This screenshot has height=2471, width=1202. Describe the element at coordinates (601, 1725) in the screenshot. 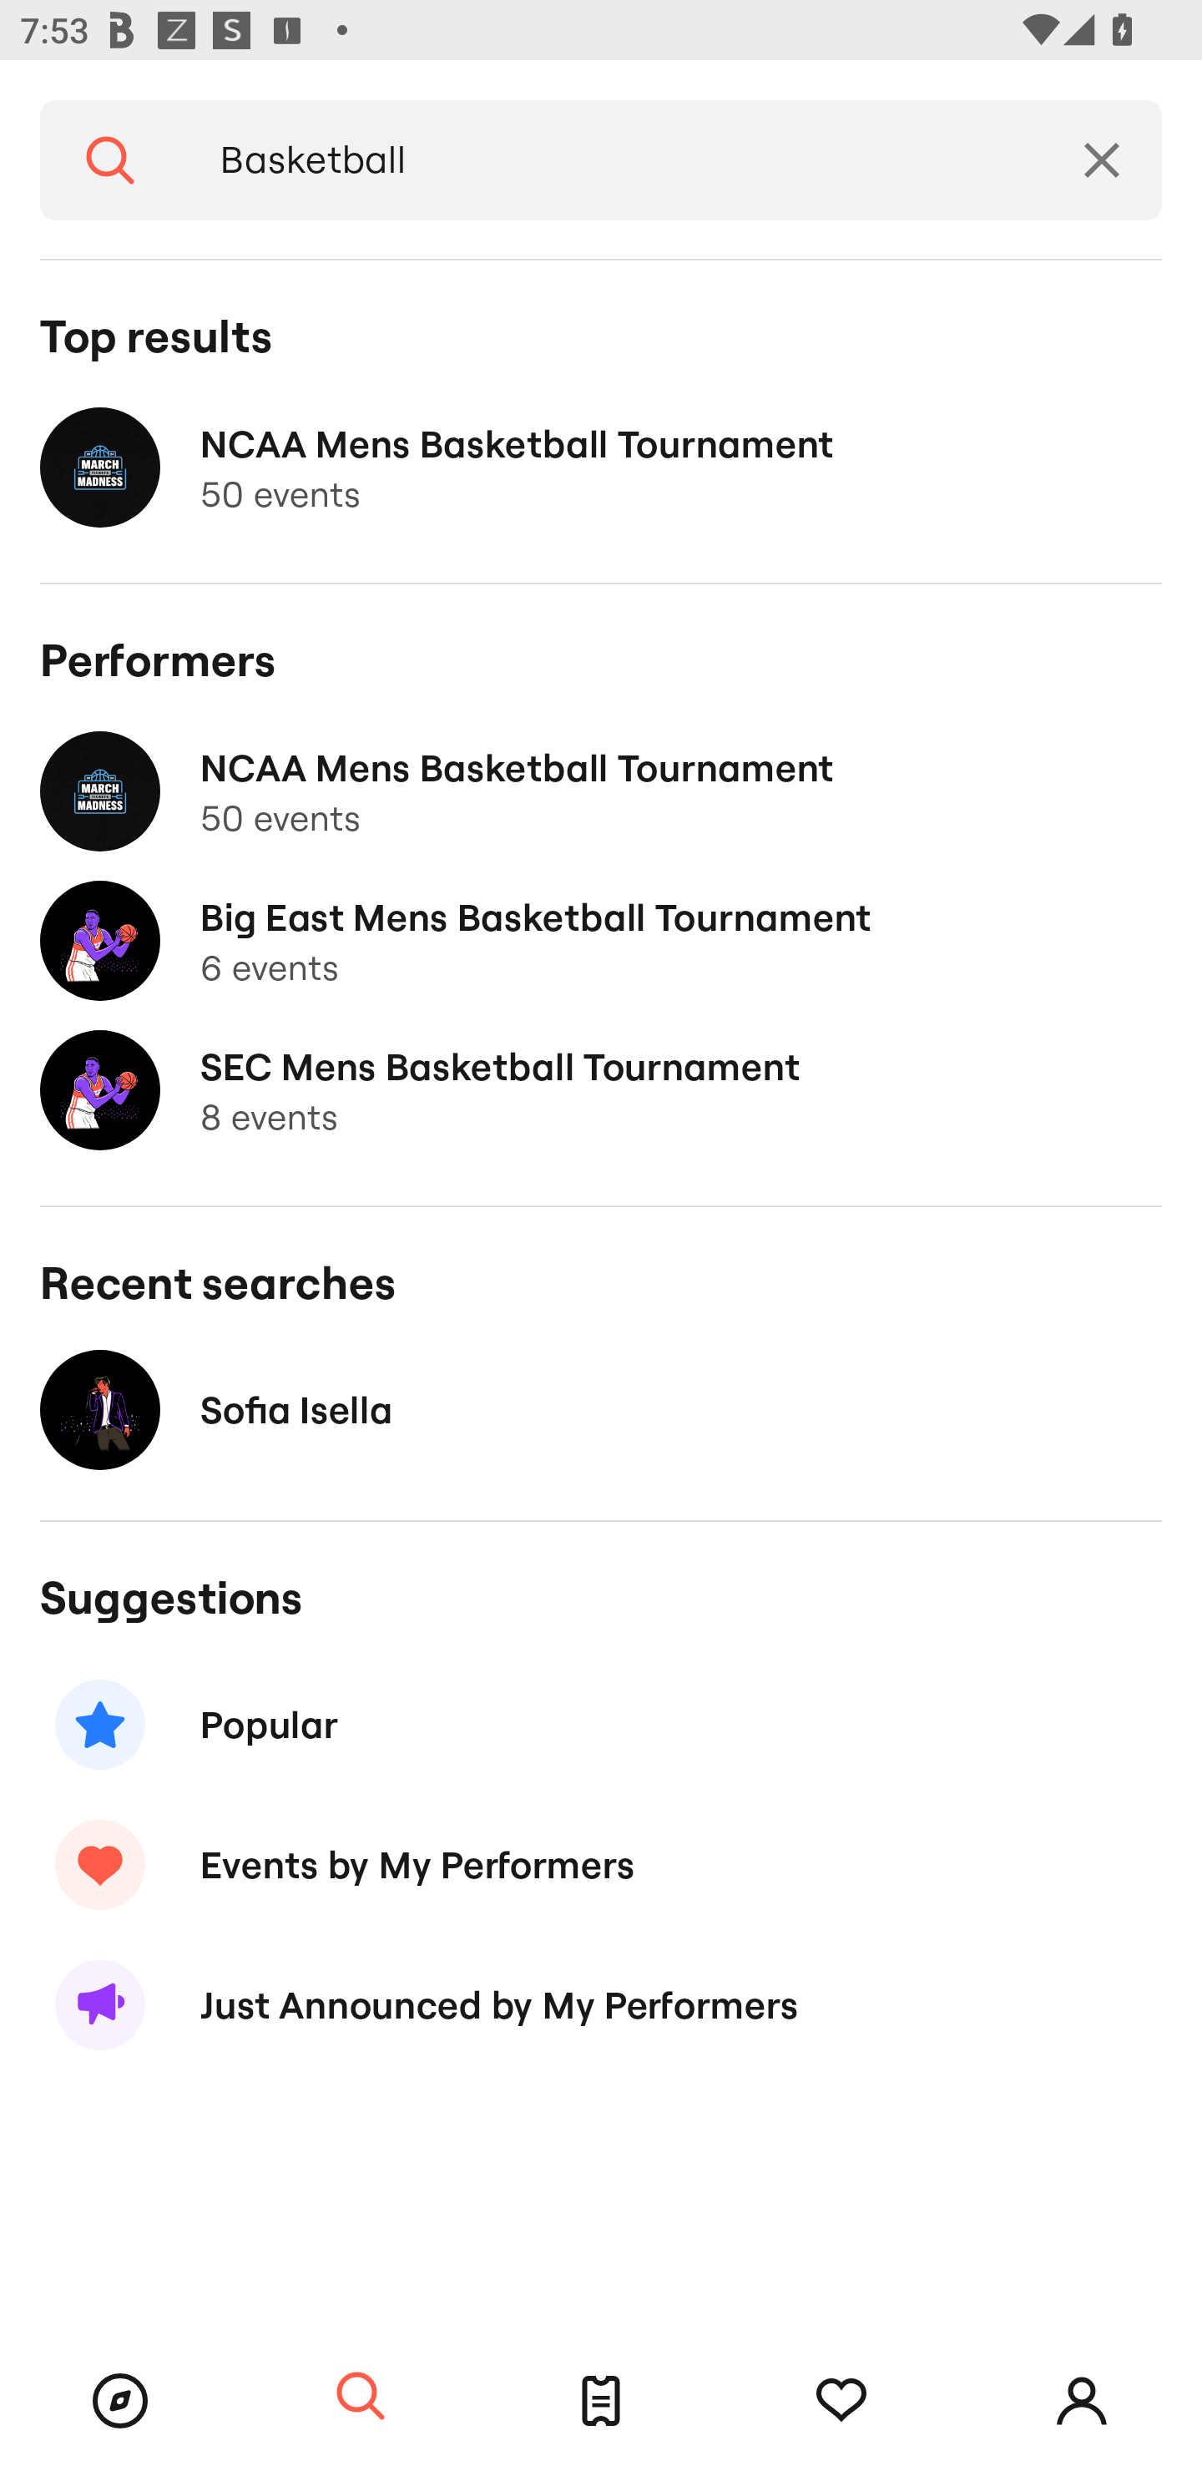

I see `Popular` at that location.